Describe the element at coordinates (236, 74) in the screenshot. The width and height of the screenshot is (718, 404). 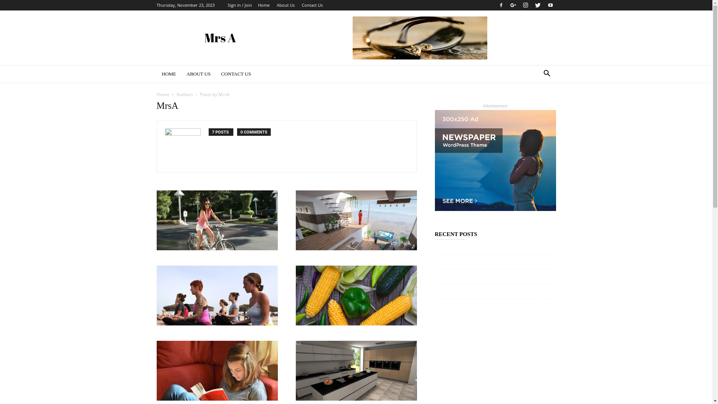
I see `CONTACT US` at that location.